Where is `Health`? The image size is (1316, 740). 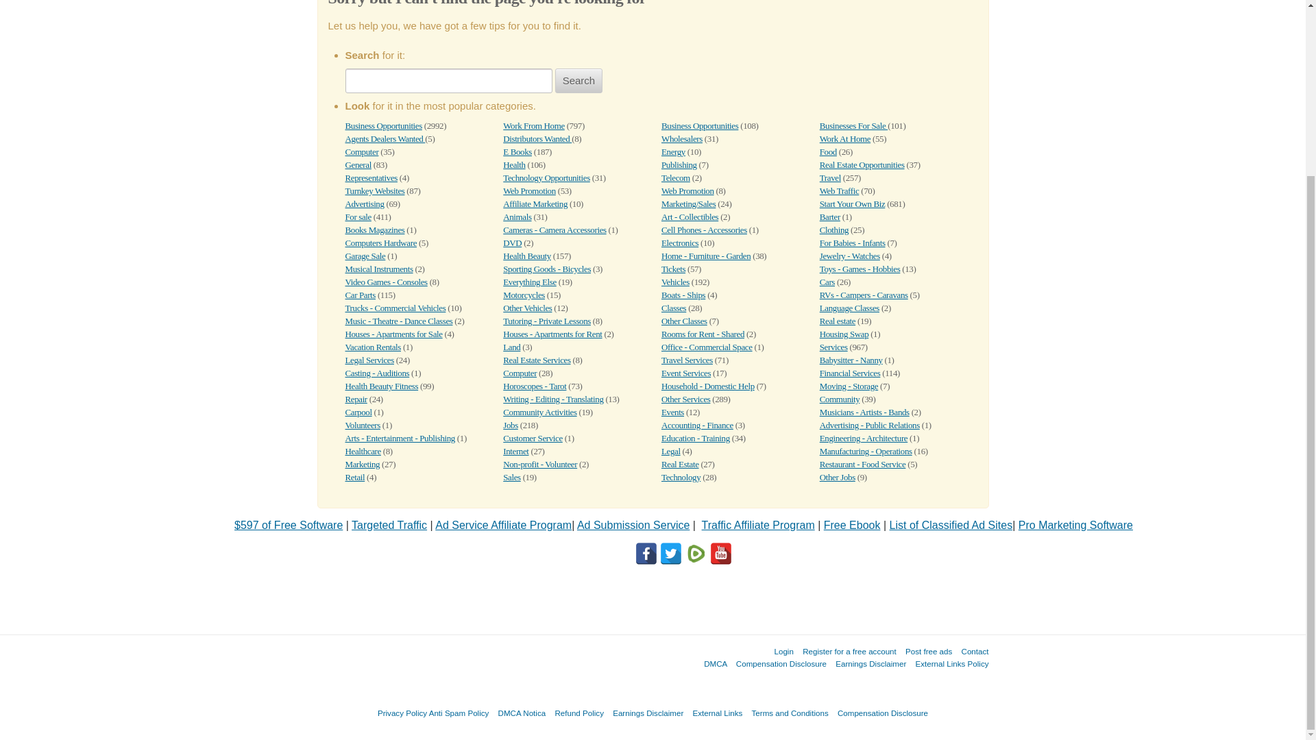 Health is located at coordinates (514, 164).